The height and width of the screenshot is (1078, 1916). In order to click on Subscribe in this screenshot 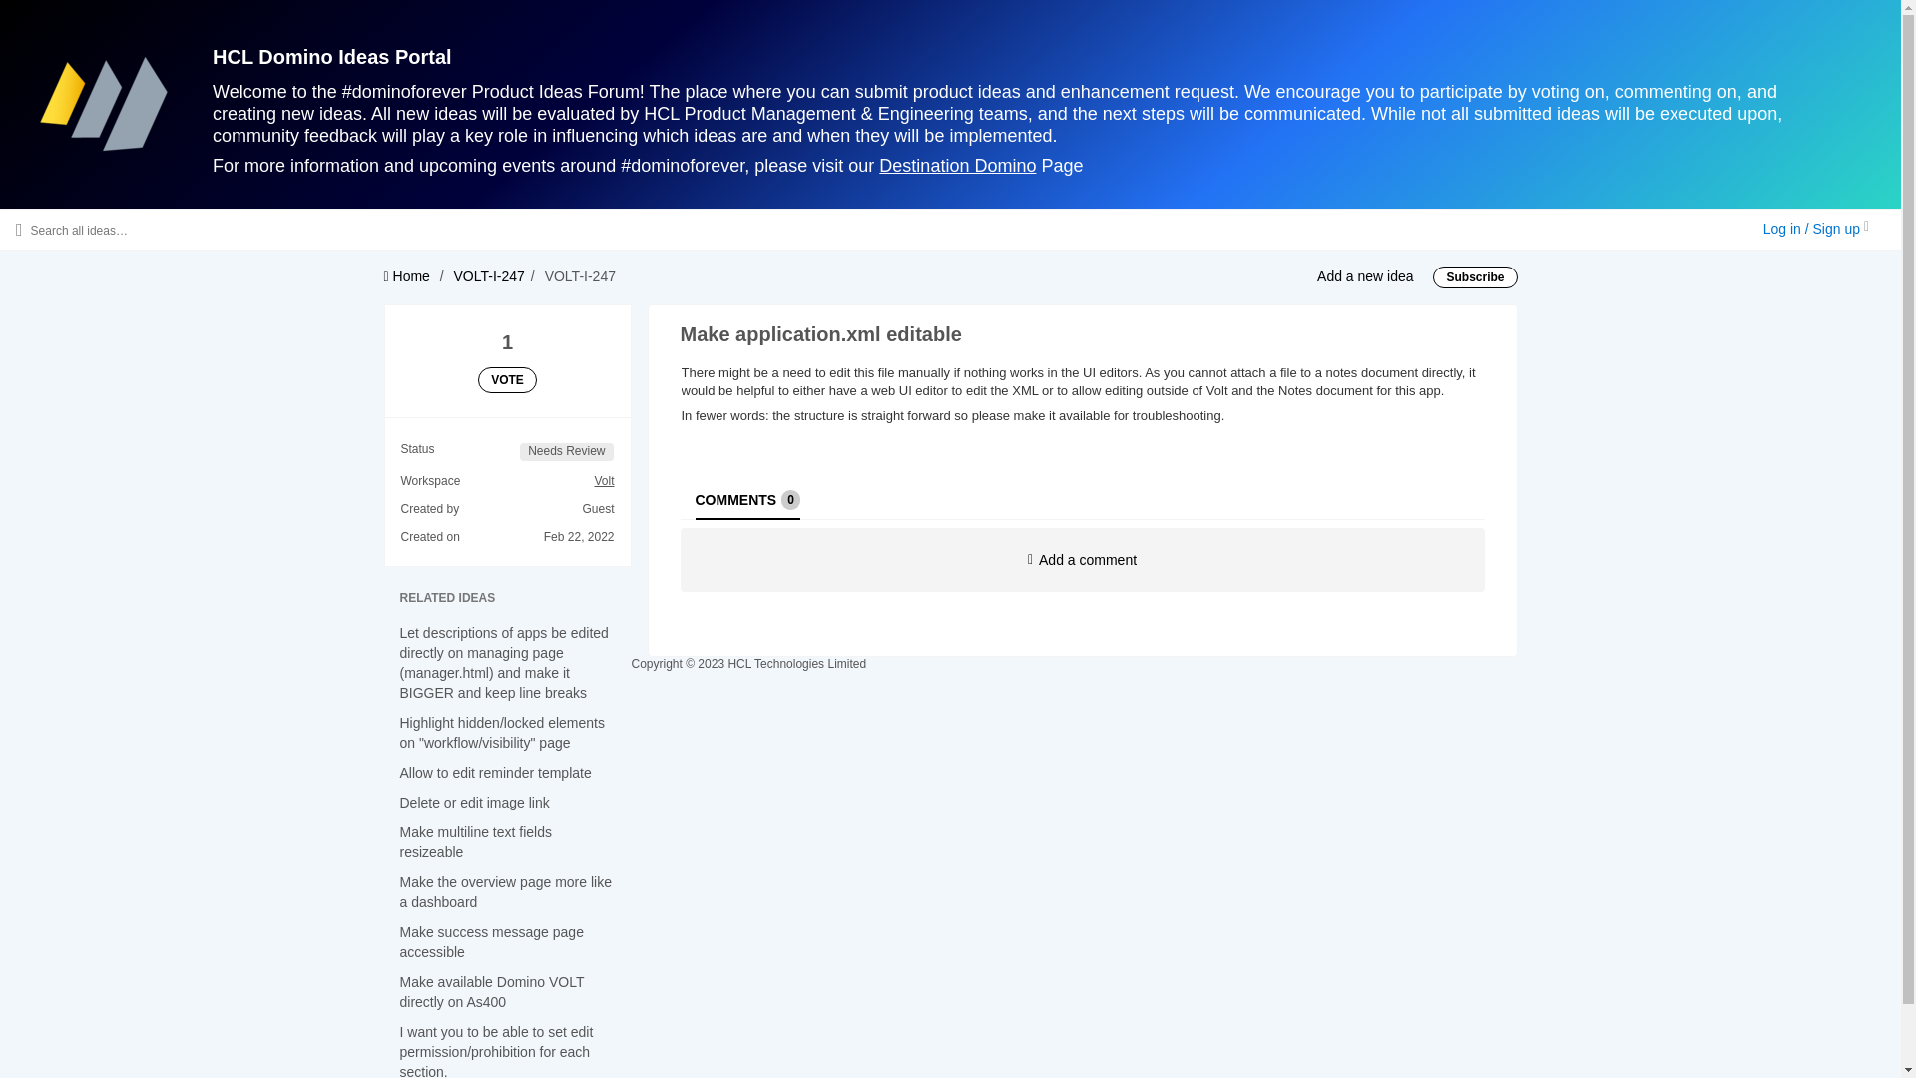, I will do `click(746, 499)`.